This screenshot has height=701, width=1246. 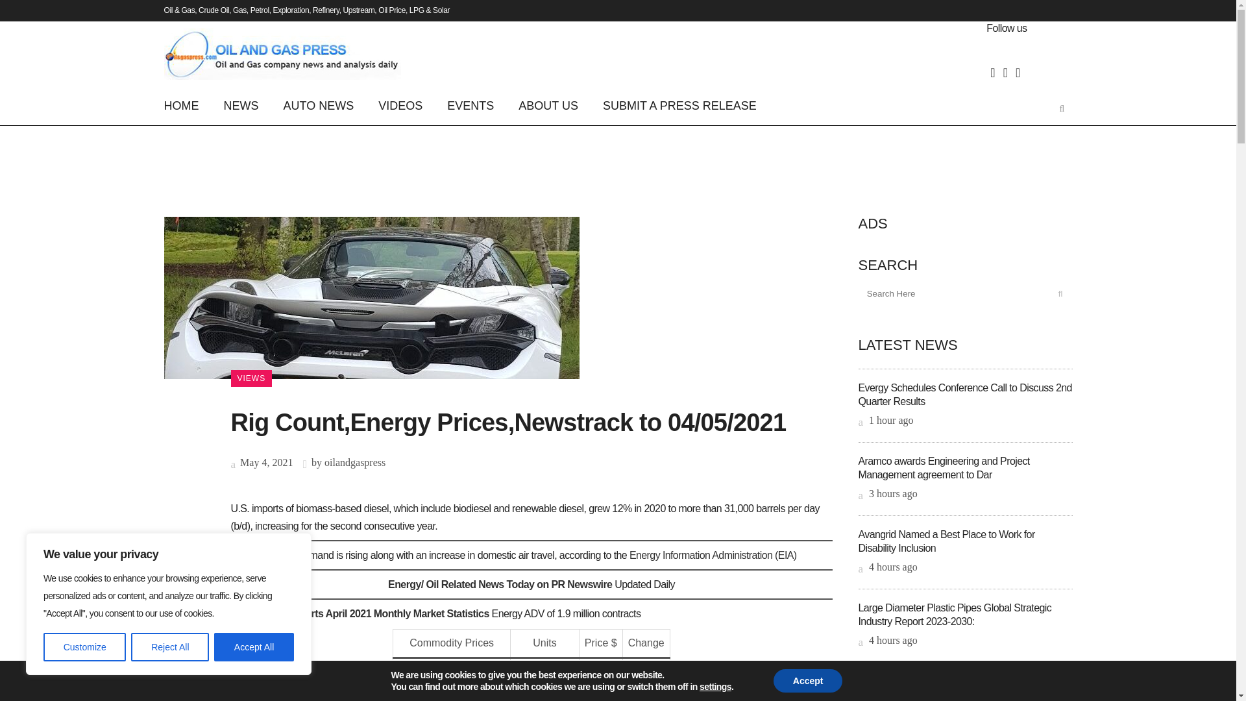 What do you see at coordinates (679, 105) in the screenshot?
I see `SUBMIT A PRESS RELEASE` at bounding box center [679, 105].